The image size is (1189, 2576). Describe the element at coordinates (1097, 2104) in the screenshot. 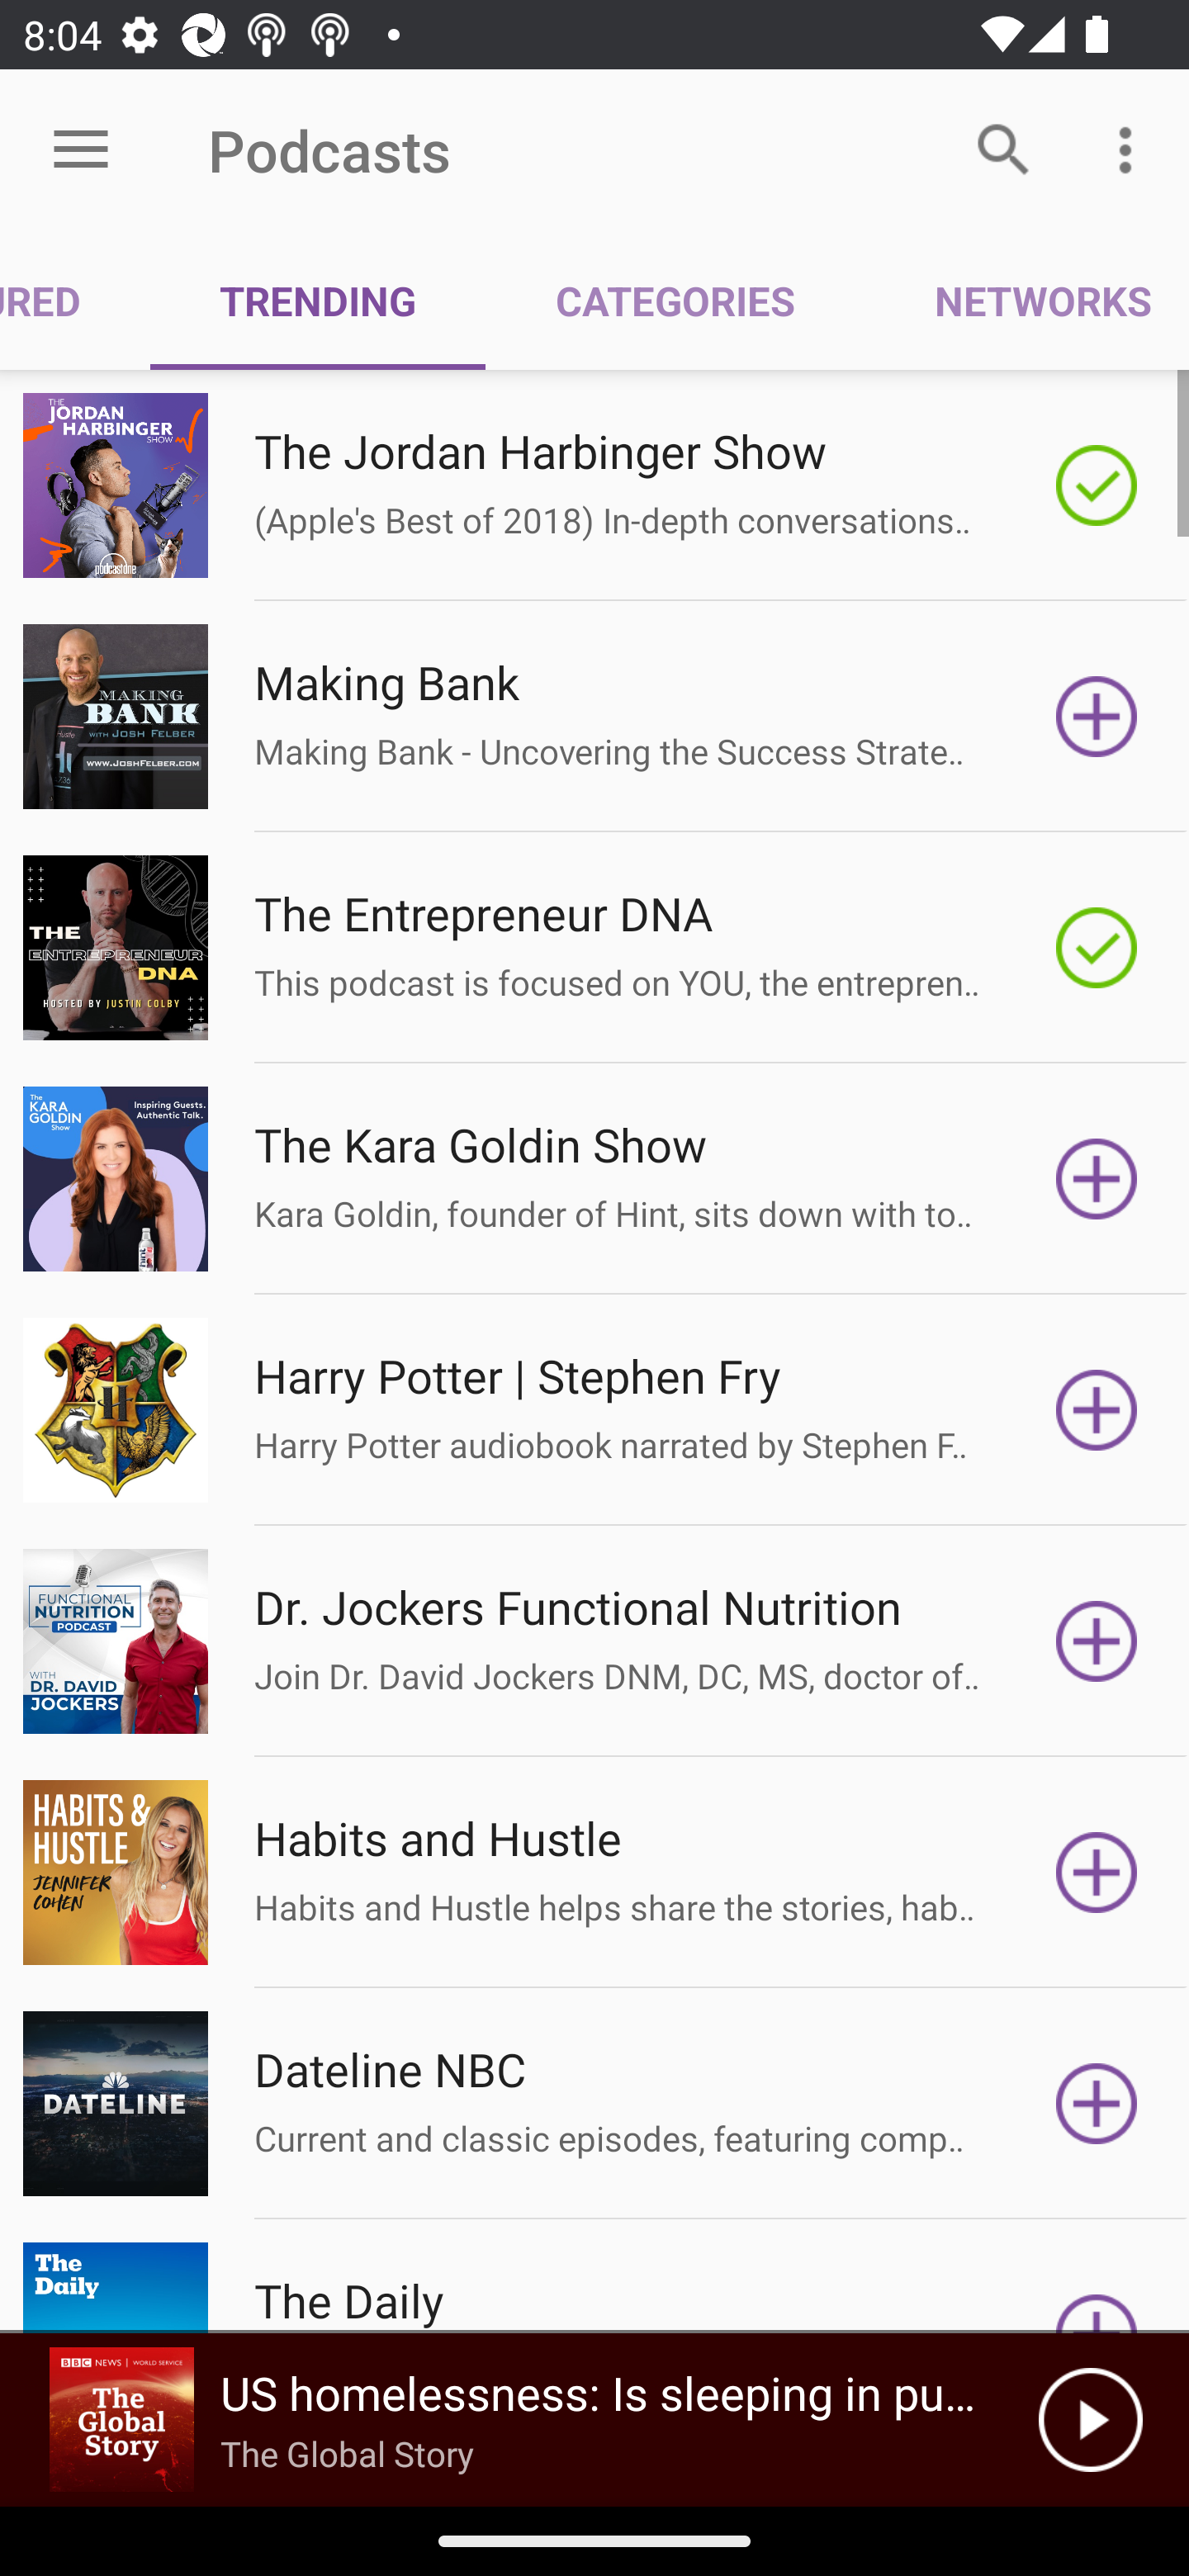

I see `Subscribe` at that location.